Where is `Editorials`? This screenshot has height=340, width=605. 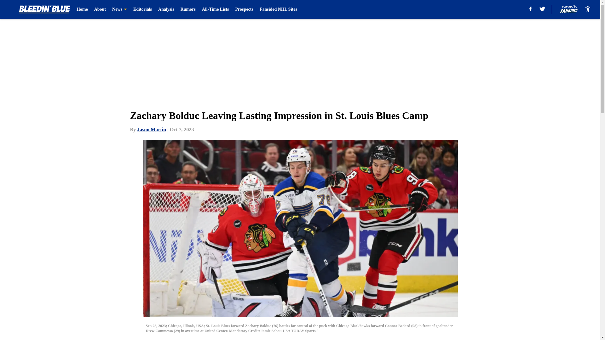 Editorials is located at coordinates (142, 9).